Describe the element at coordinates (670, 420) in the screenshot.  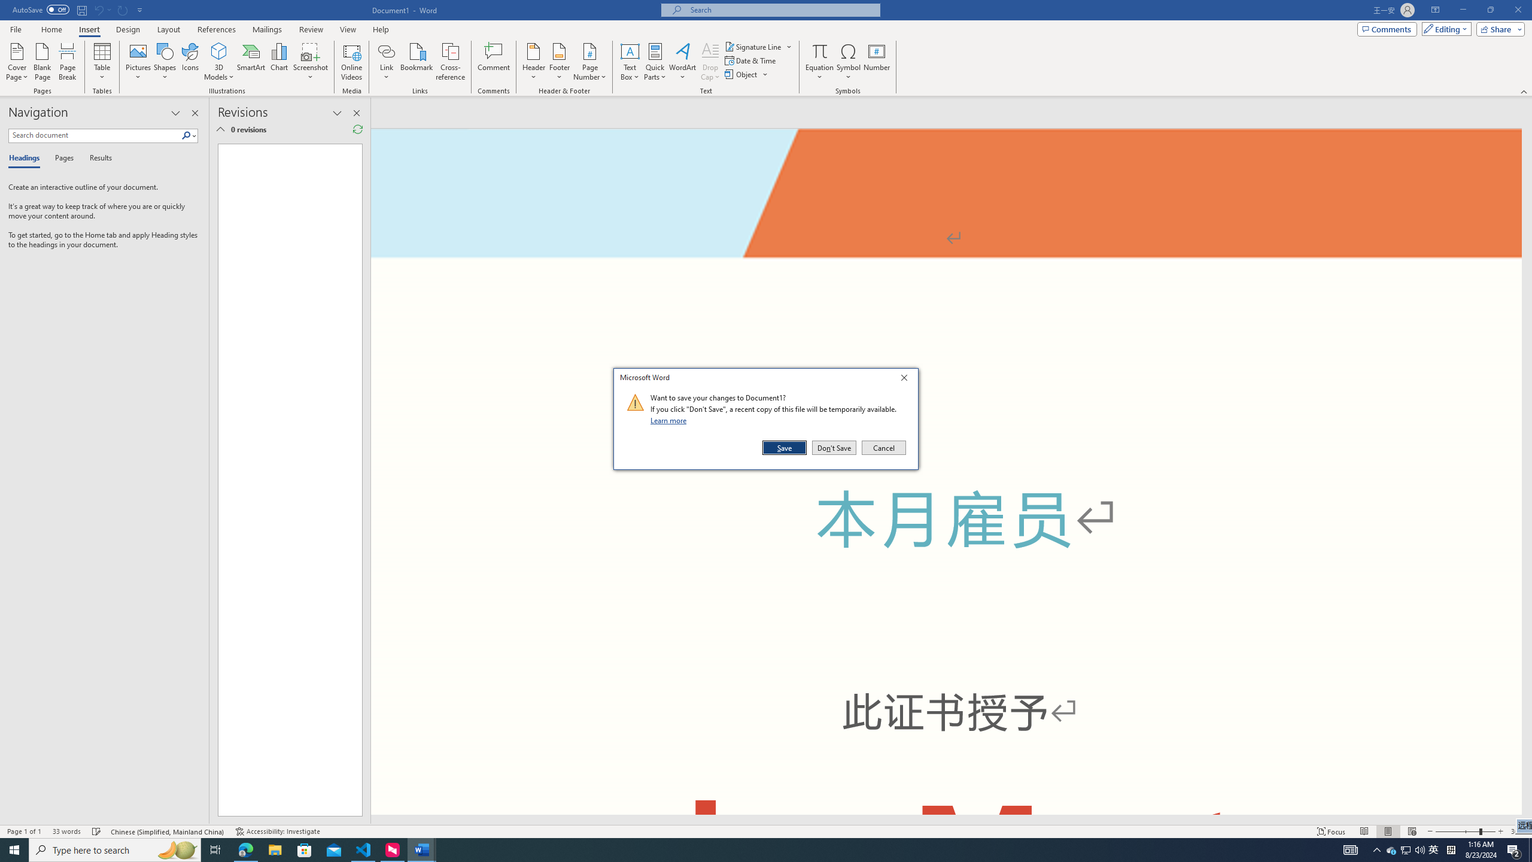
I see `Learn more` at that location.